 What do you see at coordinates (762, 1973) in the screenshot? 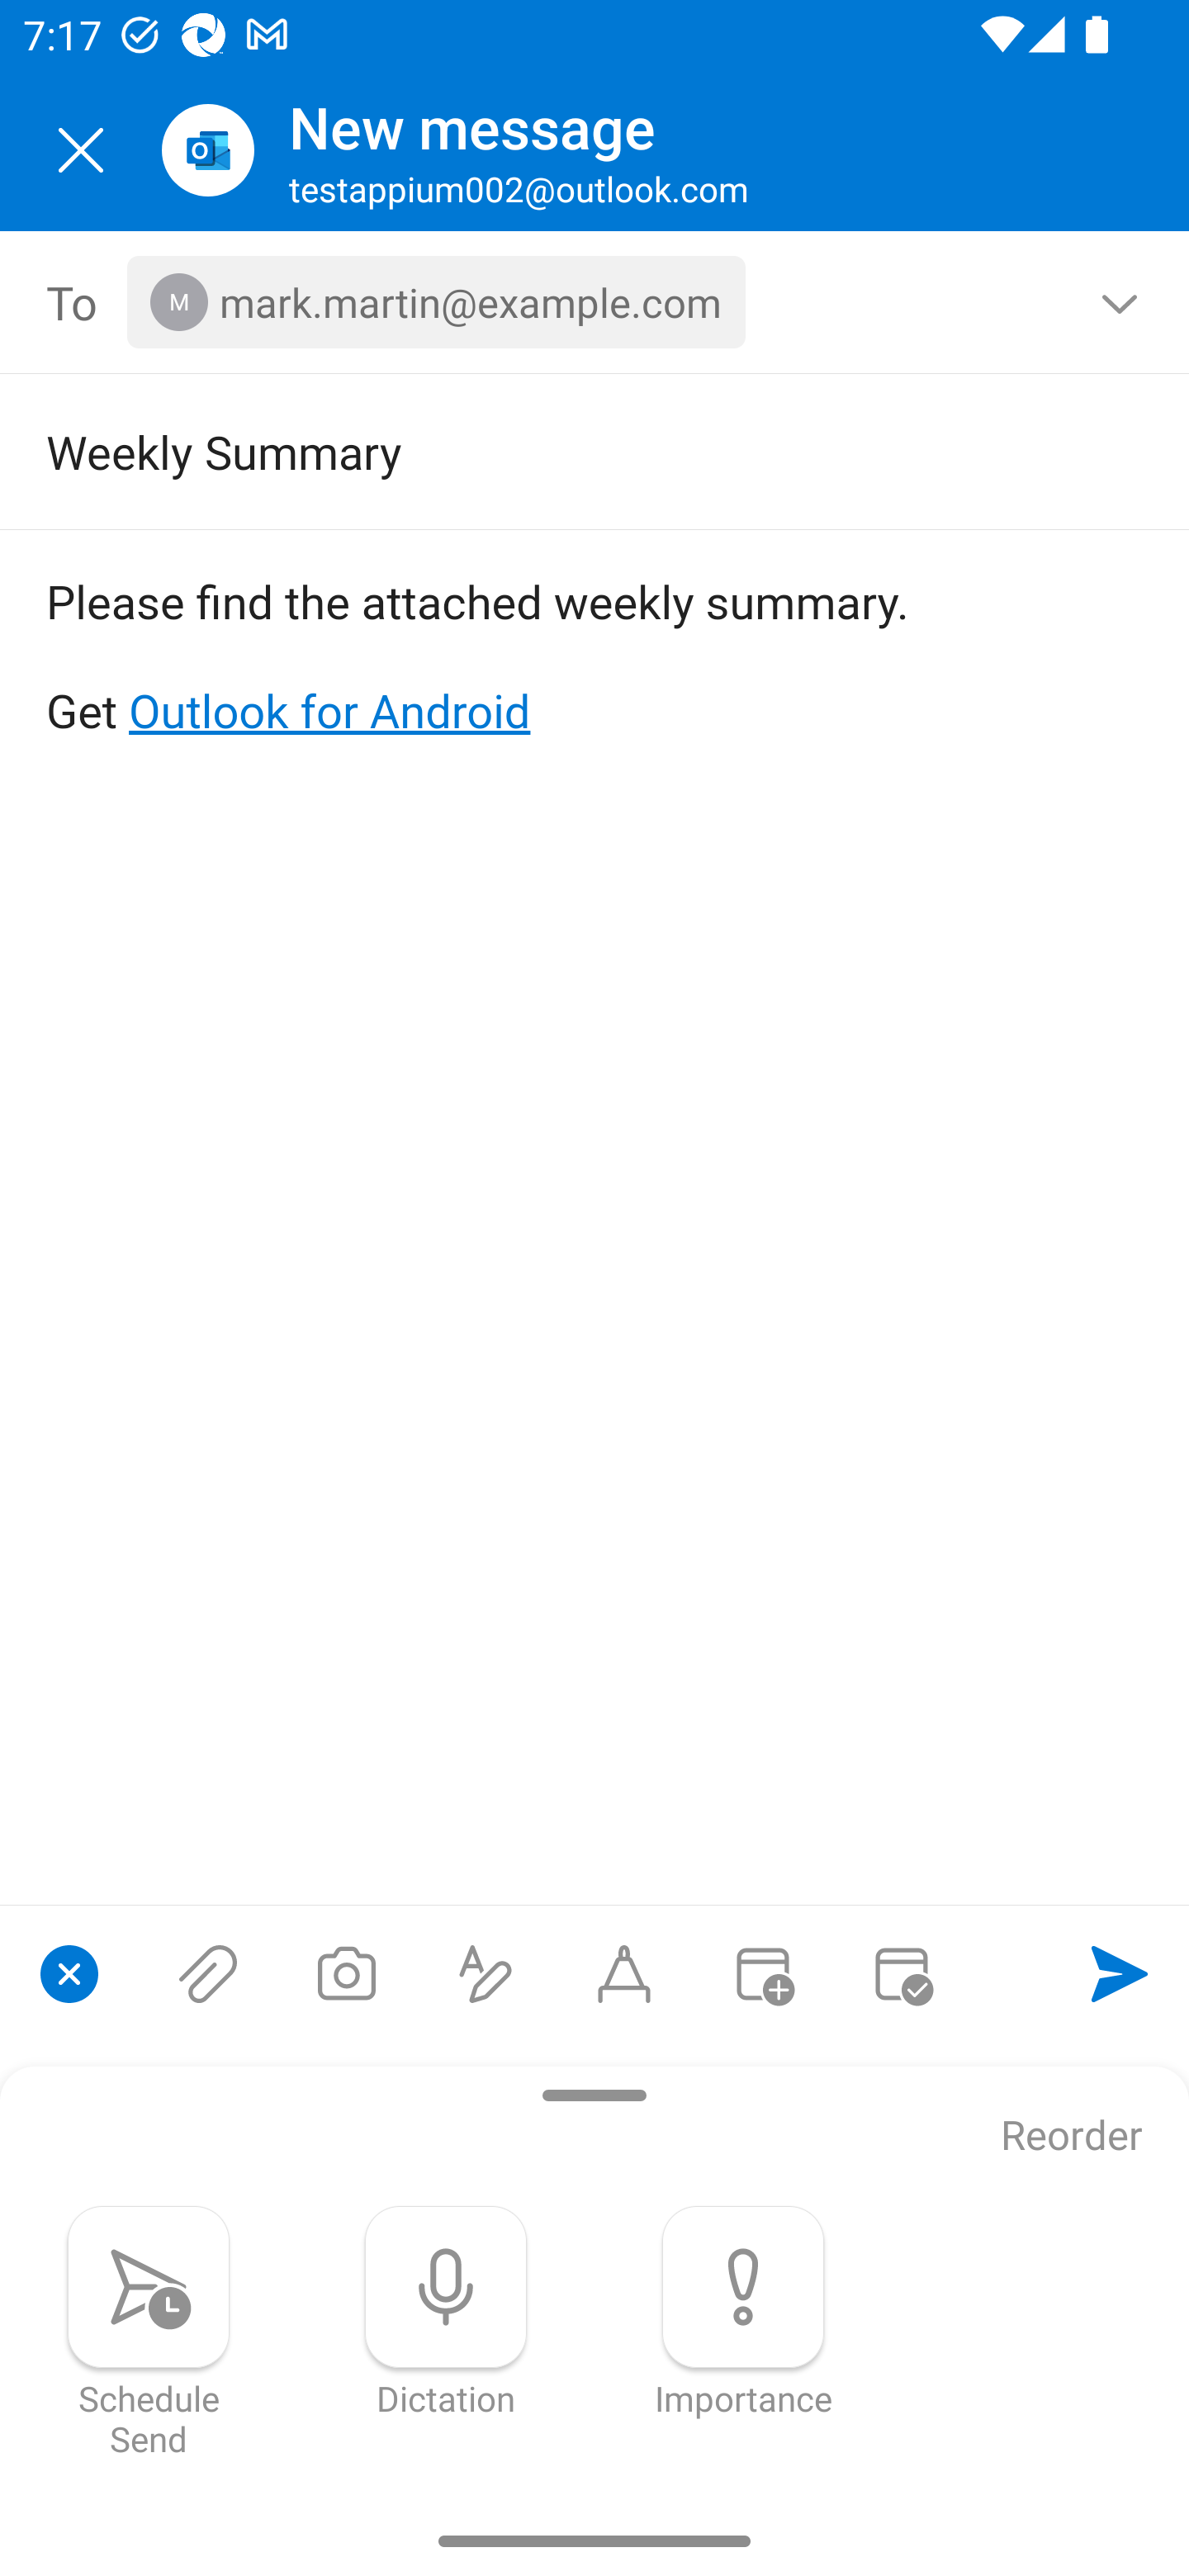
I see `Convert to event` at bounding box center [762, 1973].